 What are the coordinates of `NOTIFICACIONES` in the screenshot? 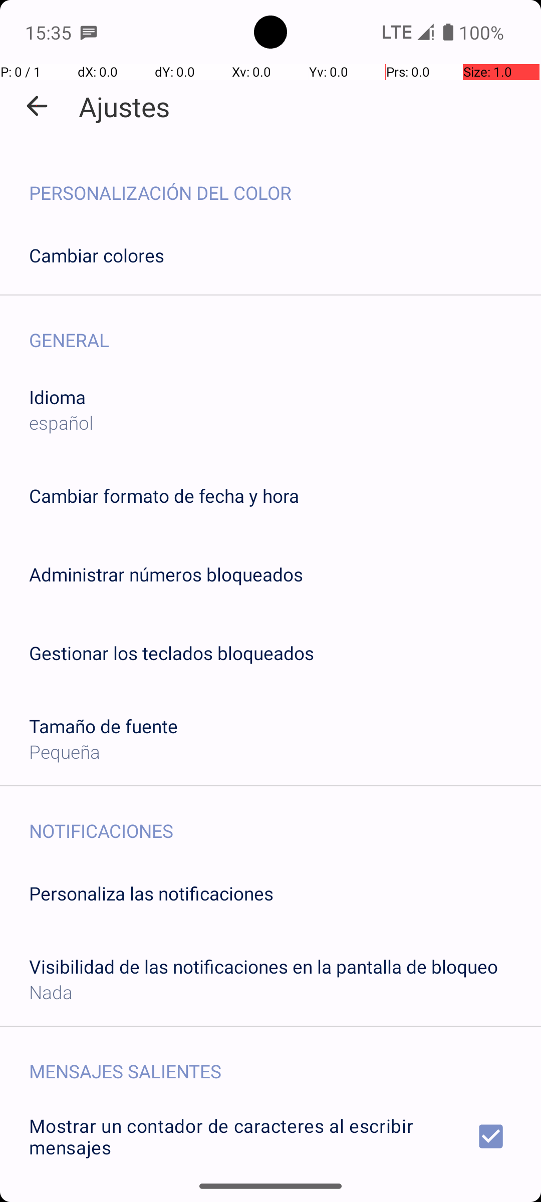 It's located at (285, 820).